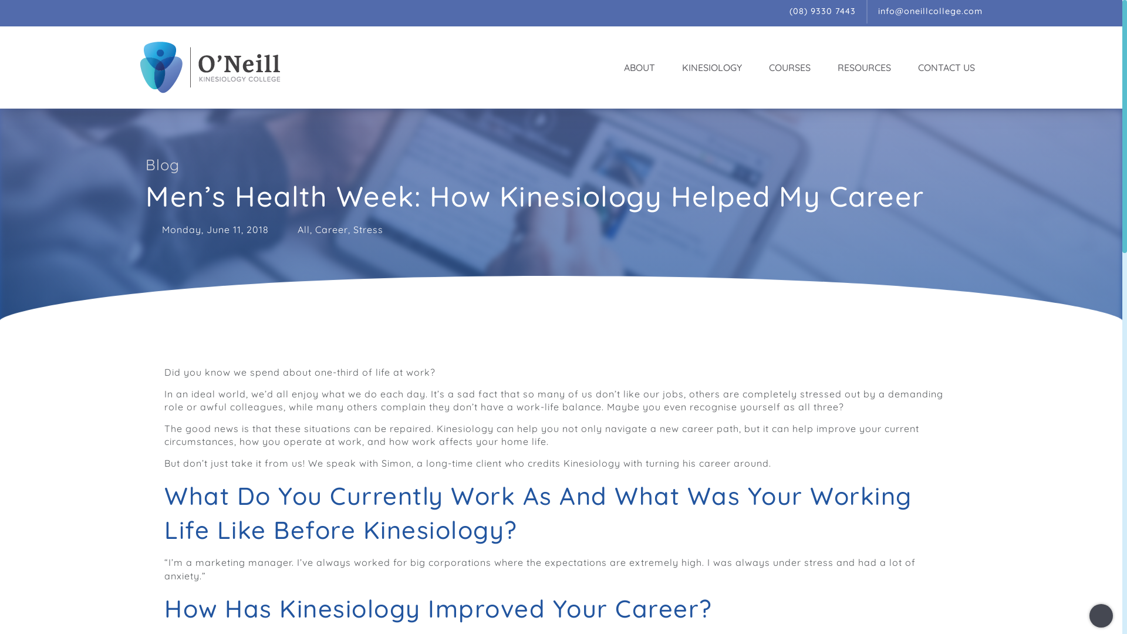 This screenshot has height=634, width=1127. Describe the element at coordinates (715, 68) in the screenshot. I see `KINESIOLOGY` at that location.